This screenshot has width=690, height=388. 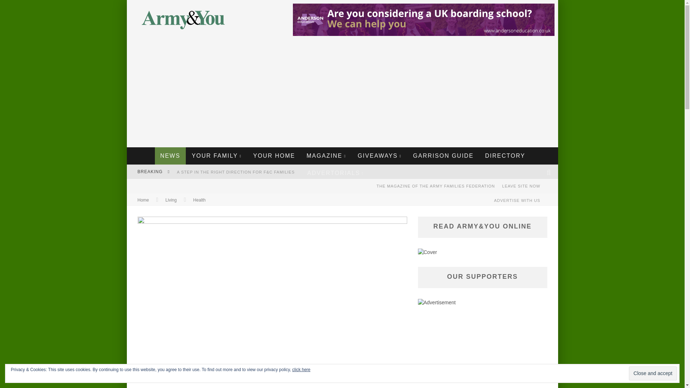 I want to click on Close and accept, so click(x=653, y=373).